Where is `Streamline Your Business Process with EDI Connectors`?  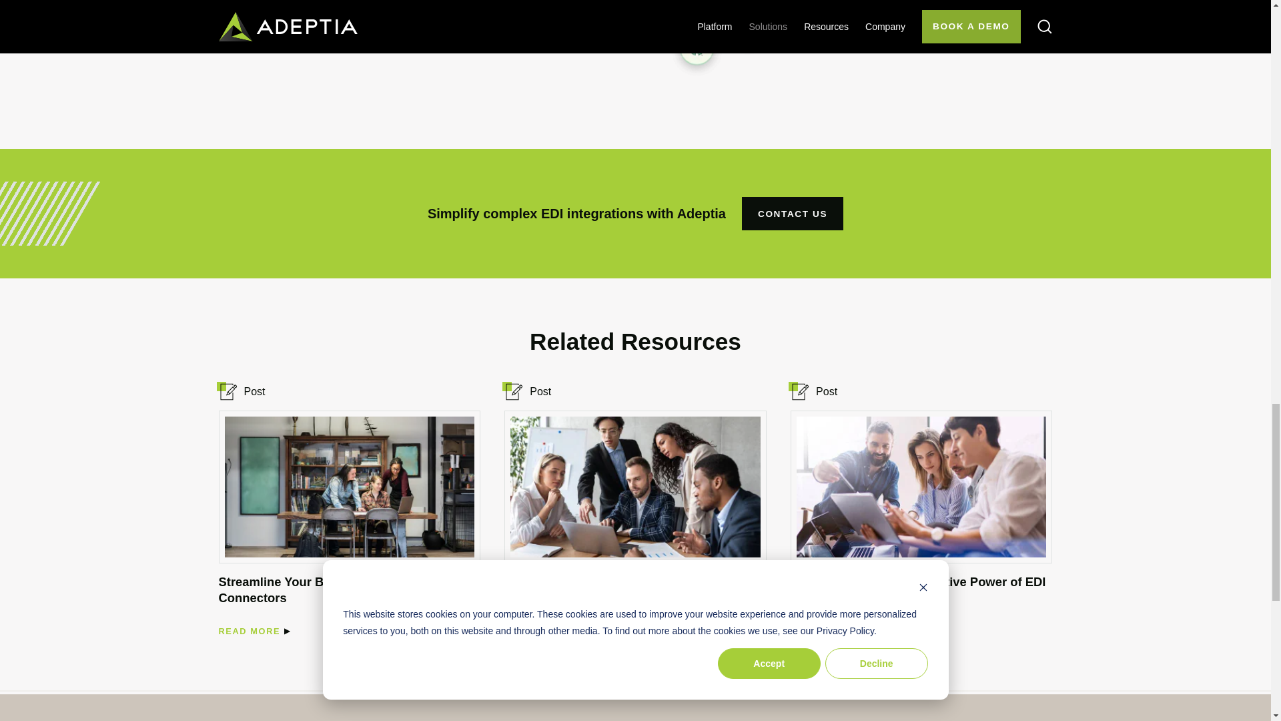 Streamline Your Business Process with EDI Connectors is located at coordinates (349, 487).